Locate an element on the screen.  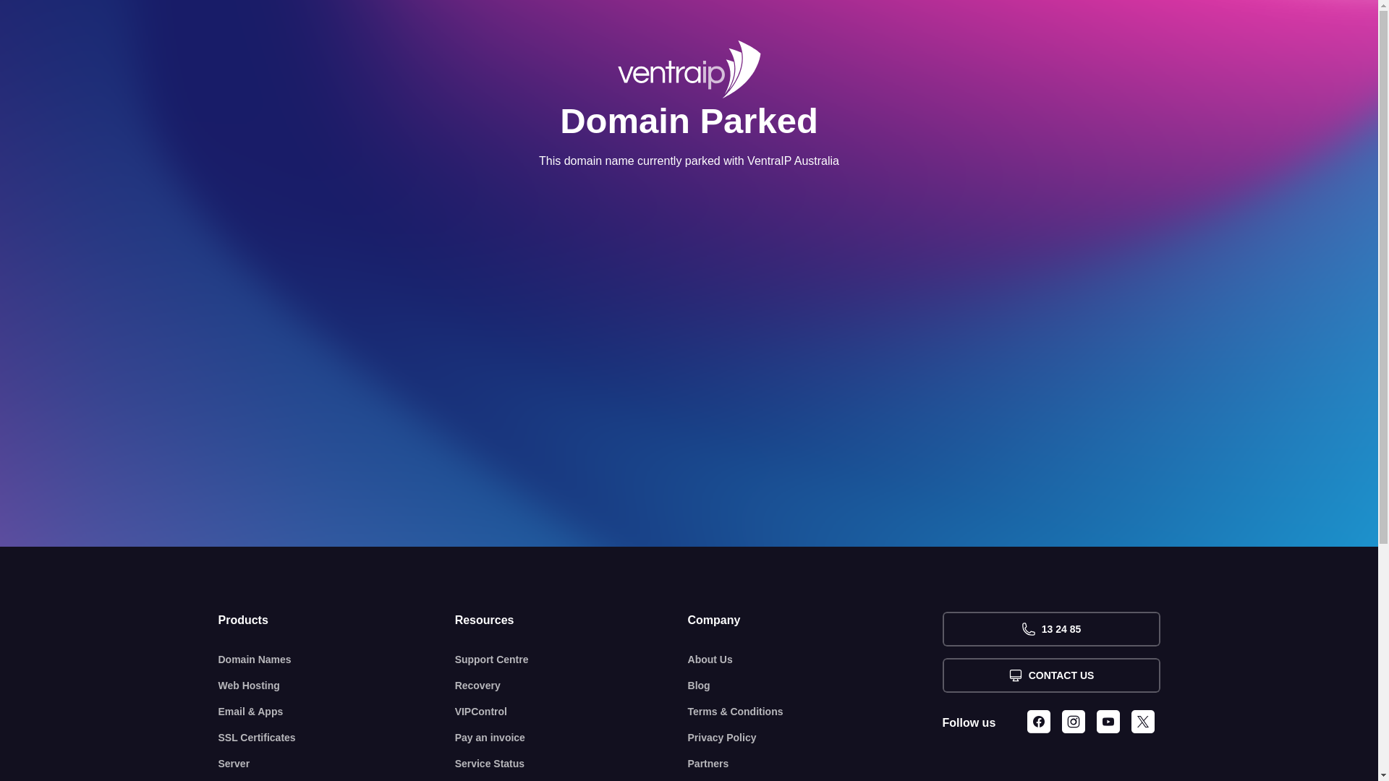
Server is located at coordinates (337, 764).